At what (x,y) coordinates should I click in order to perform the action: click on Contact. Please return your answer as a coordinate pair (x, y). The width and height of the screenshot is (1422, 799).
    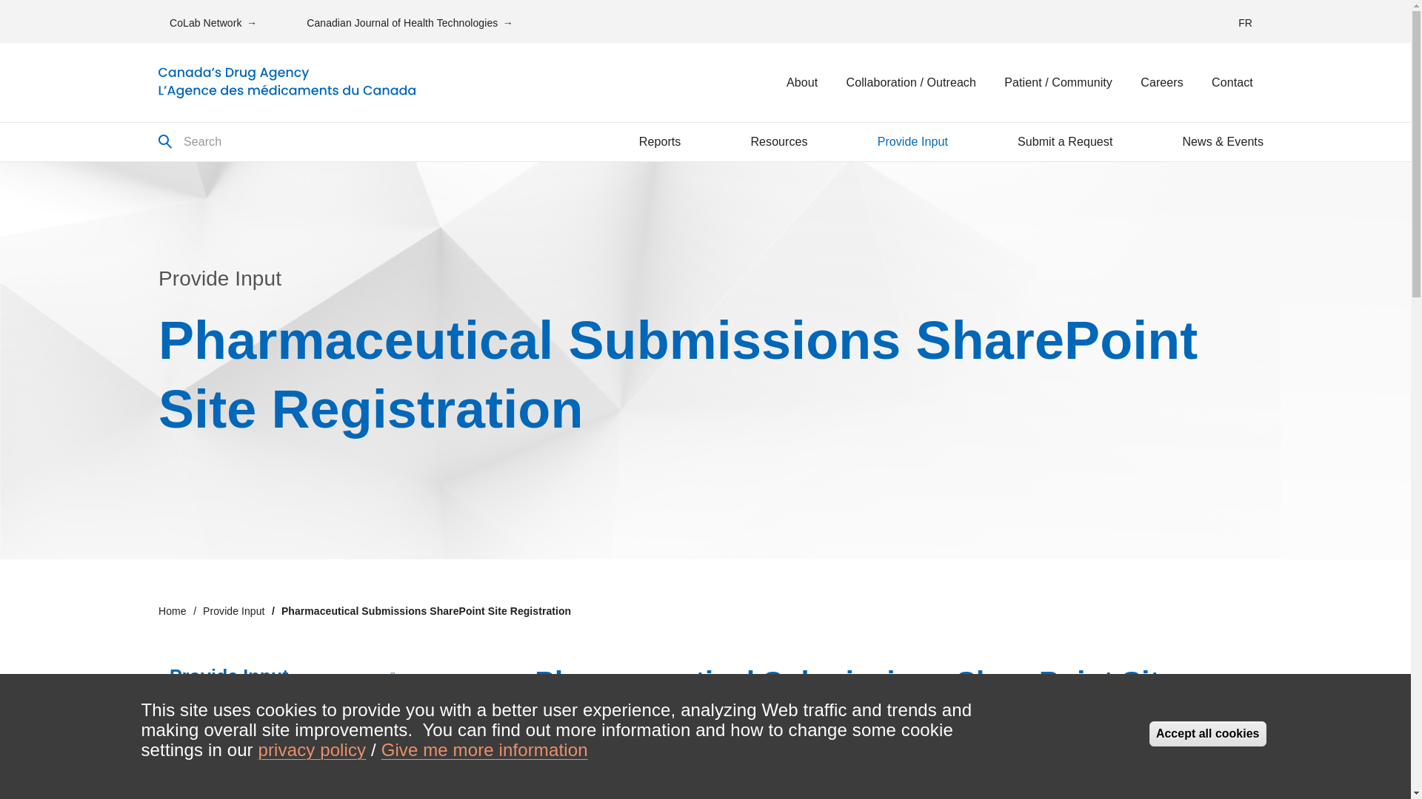
    Looking at the image, I should click on (1232, 83).